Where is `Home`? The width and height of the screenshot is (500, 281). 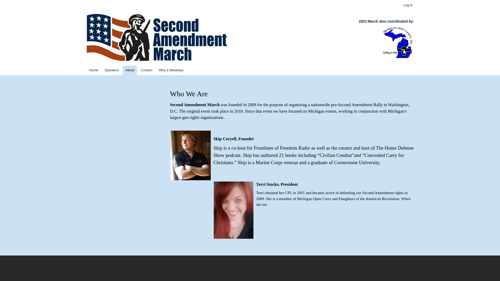
Home is located at coordinates (94, 70).